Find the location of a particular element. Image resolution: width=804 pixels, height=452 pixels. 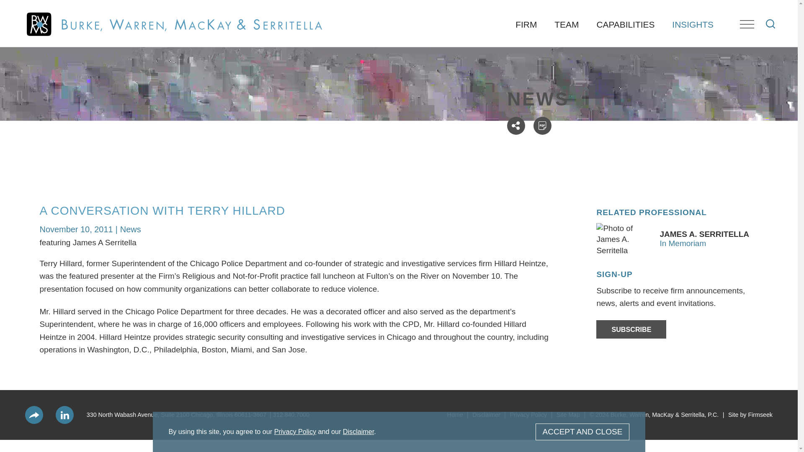

TEAM is located at coordinates (567, 24).